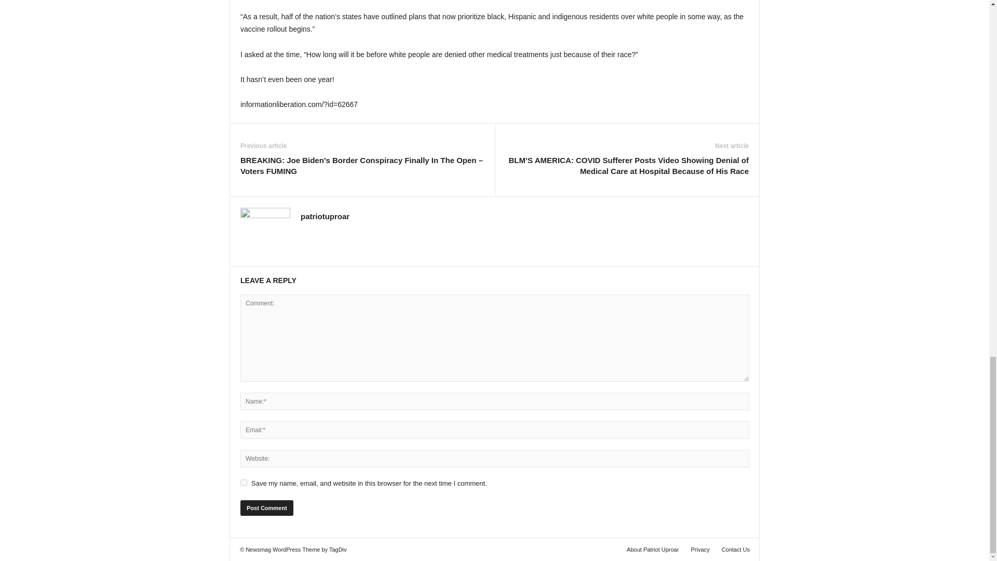  I want to click on Contact Us, so click(733, 549).